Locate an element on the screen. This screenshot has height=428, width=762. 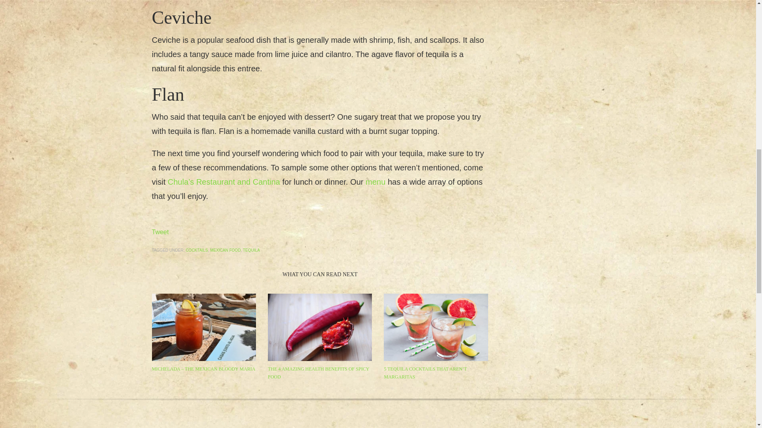
THE 4 AMAZING HEALTH BENEFITS OF SPICY FOOD is located at coordinates (318, 373).